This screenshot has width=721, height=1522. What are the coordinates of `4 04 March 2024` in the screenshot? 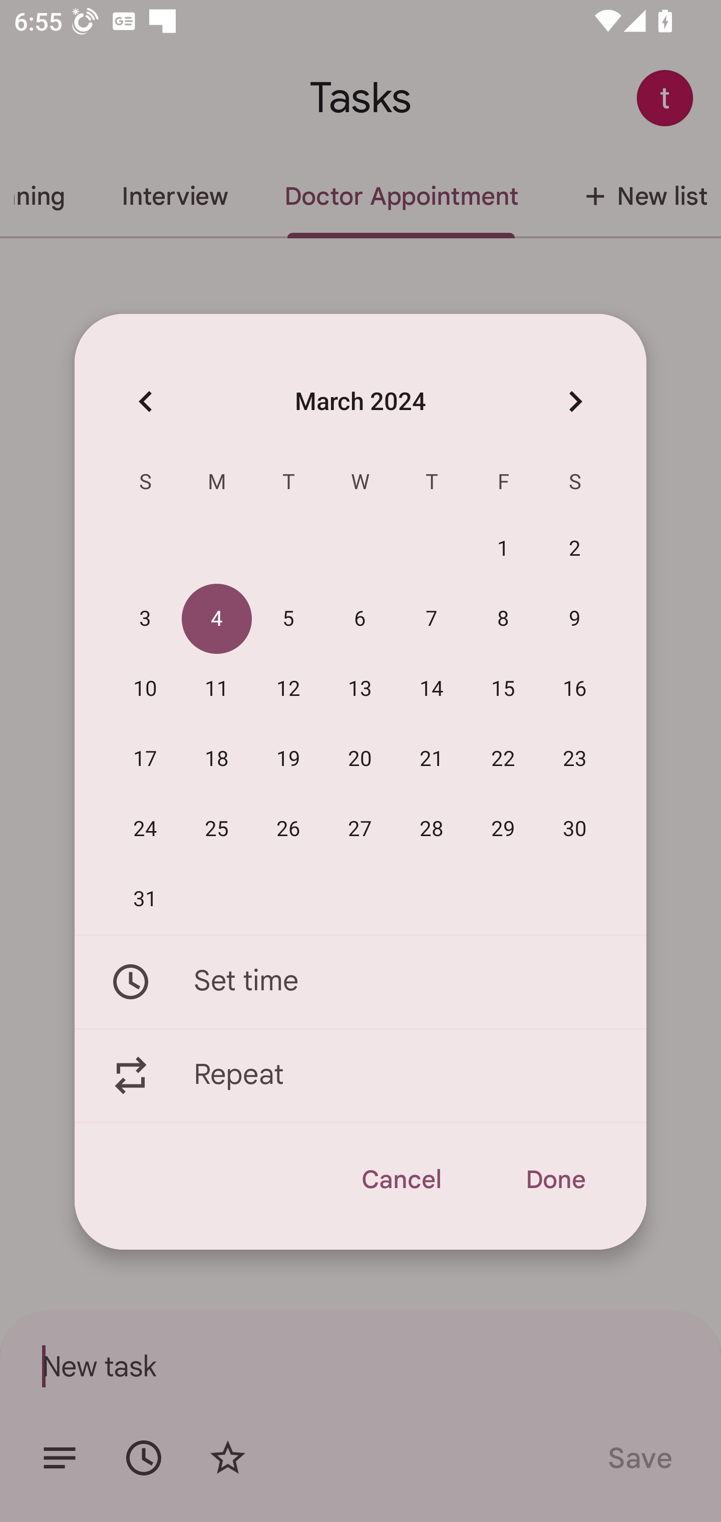 It's located at (217, 619).